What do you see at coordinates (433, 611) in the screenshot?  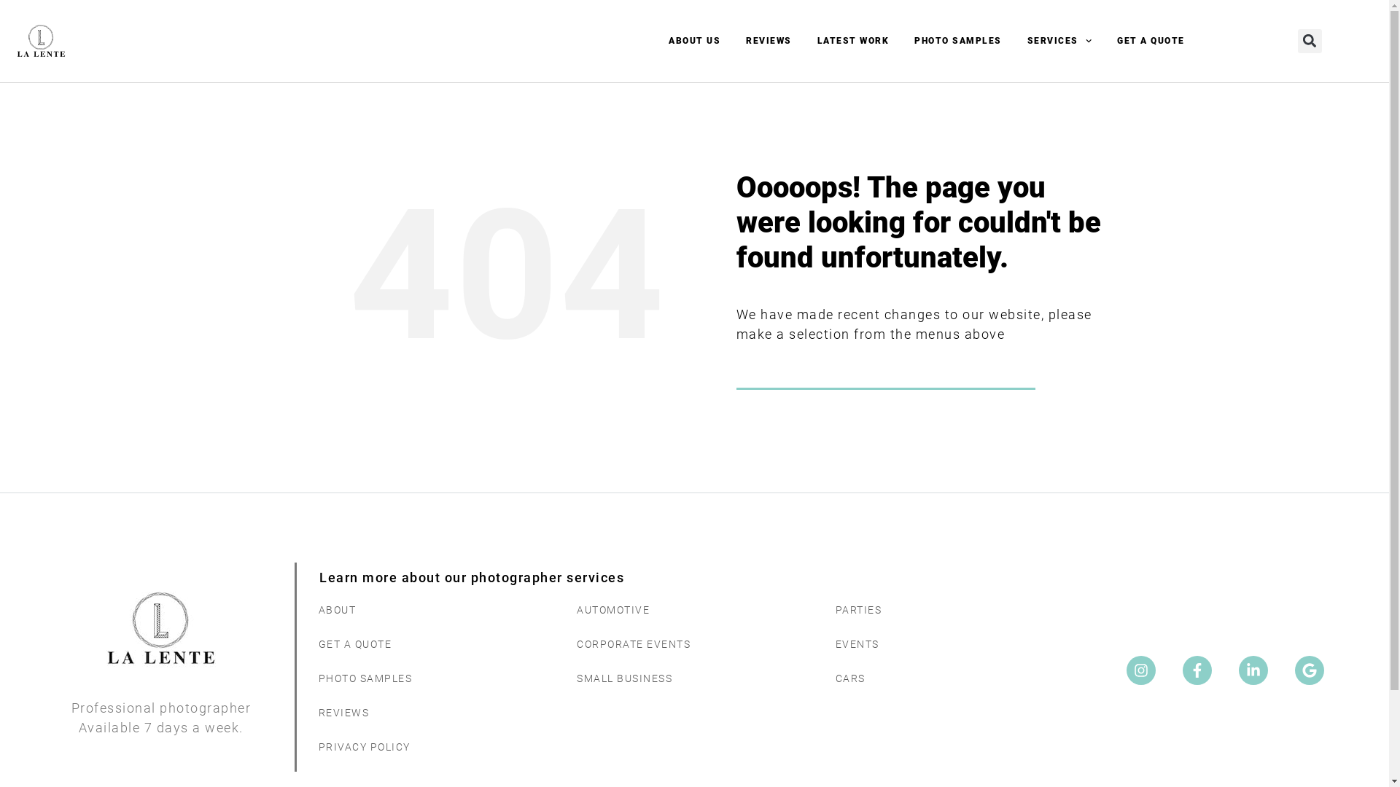 I see `ABOUT` at bounding box center [433, 611].